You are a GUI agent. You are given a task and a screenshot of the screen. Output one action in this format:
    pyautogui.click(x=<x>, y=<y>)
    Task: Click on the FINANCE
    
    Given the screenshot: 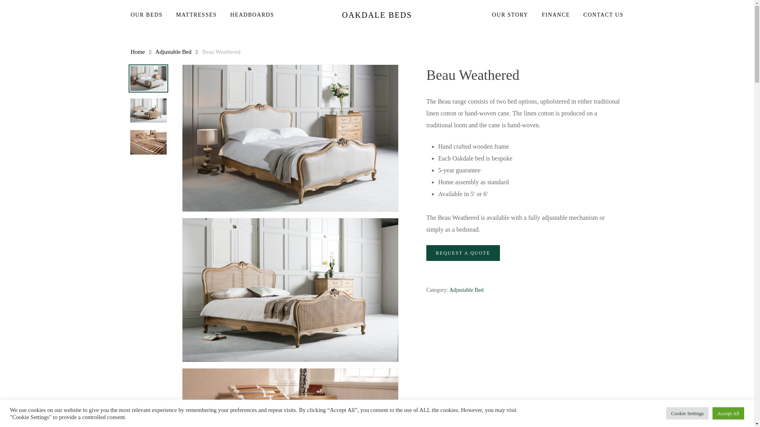 What is the action you would take?
    pyautogui.click(x=556, y=15)
    